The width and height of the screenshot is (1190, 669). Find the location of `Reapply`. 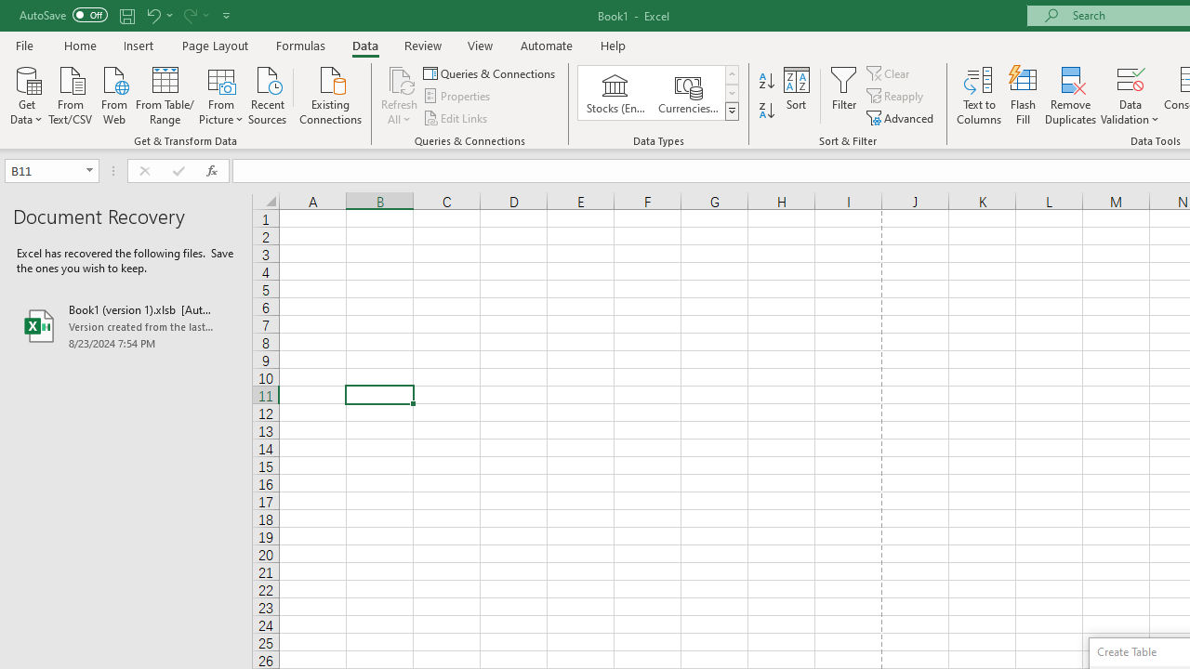

Reapply is located at coordinates (896, 97).